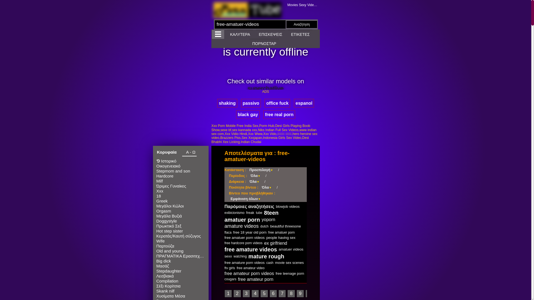 Image resolution: width=534 pixels, height=300 pixels. What do you see at coordinates (270, 263) in the screenshot?
I see `cash` at bounding box center [270, 263].